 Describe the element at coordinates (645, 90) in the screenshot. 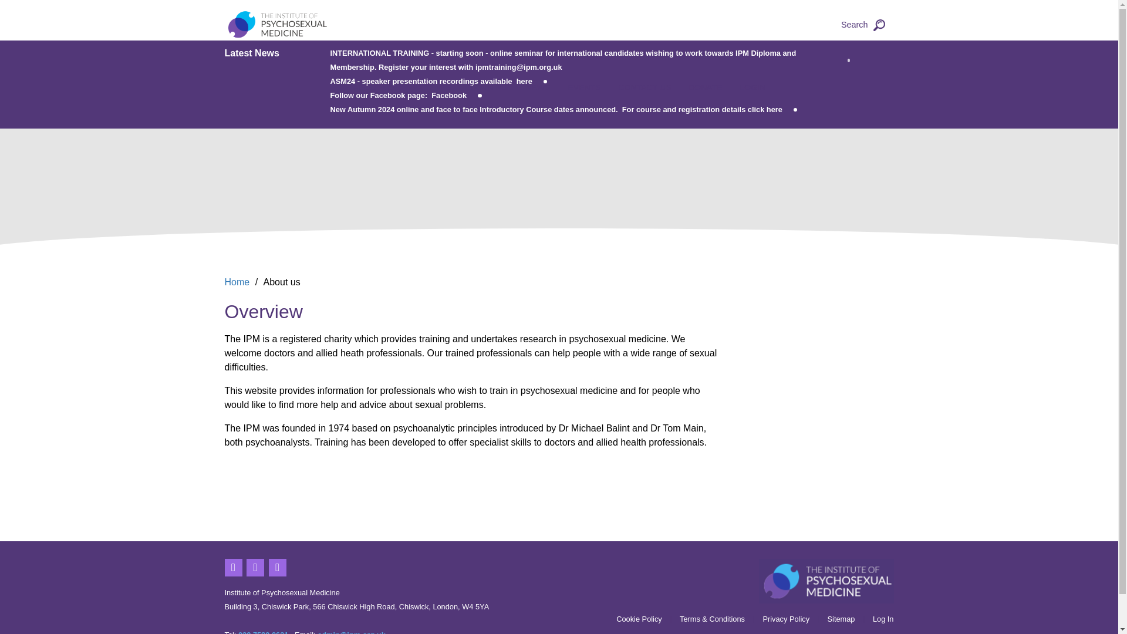

I see `CONTACT US` at that location.